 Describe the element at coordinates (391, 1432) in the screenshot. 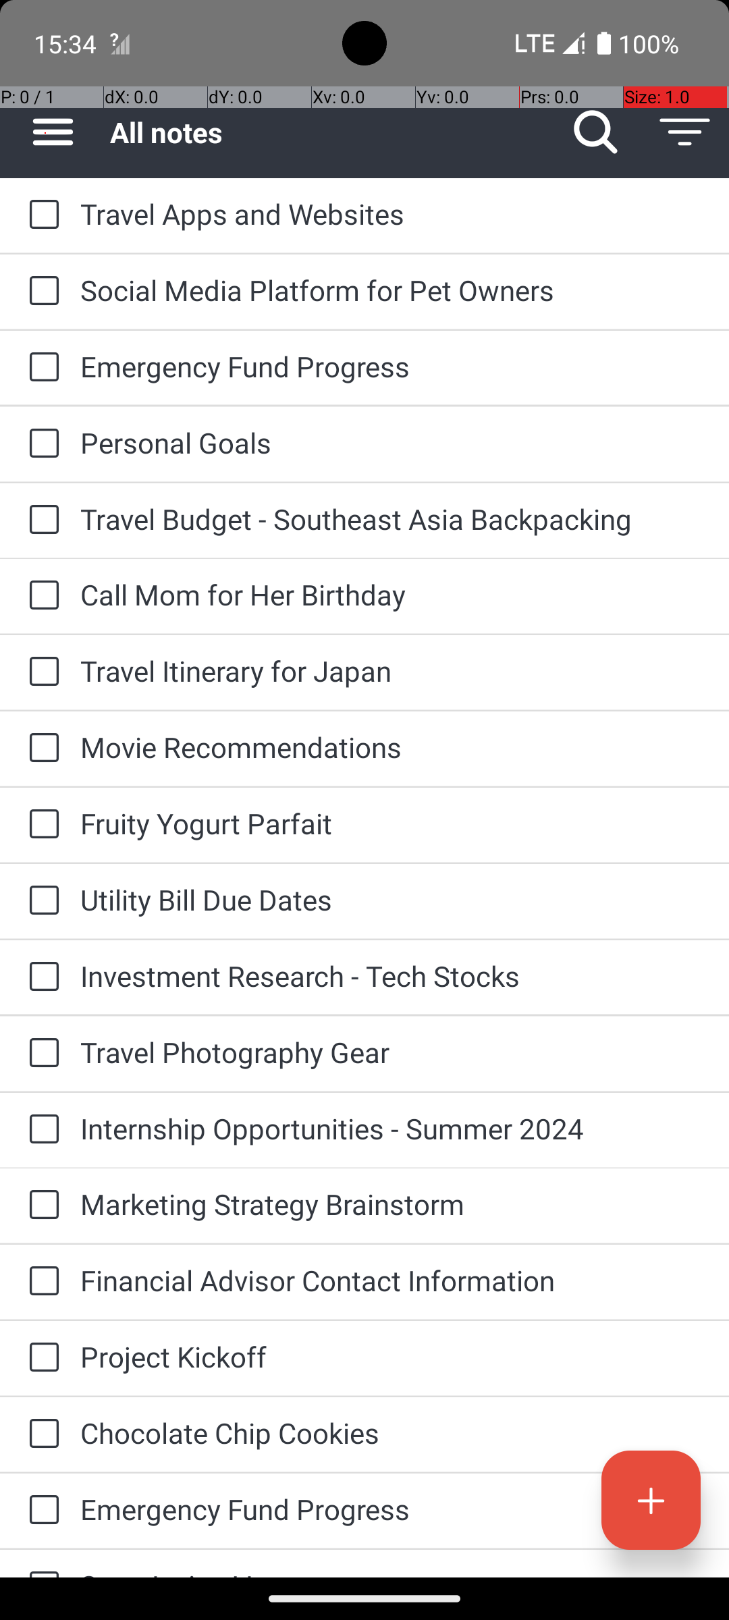

I see `Chocolate Chip Cookies` at that location.